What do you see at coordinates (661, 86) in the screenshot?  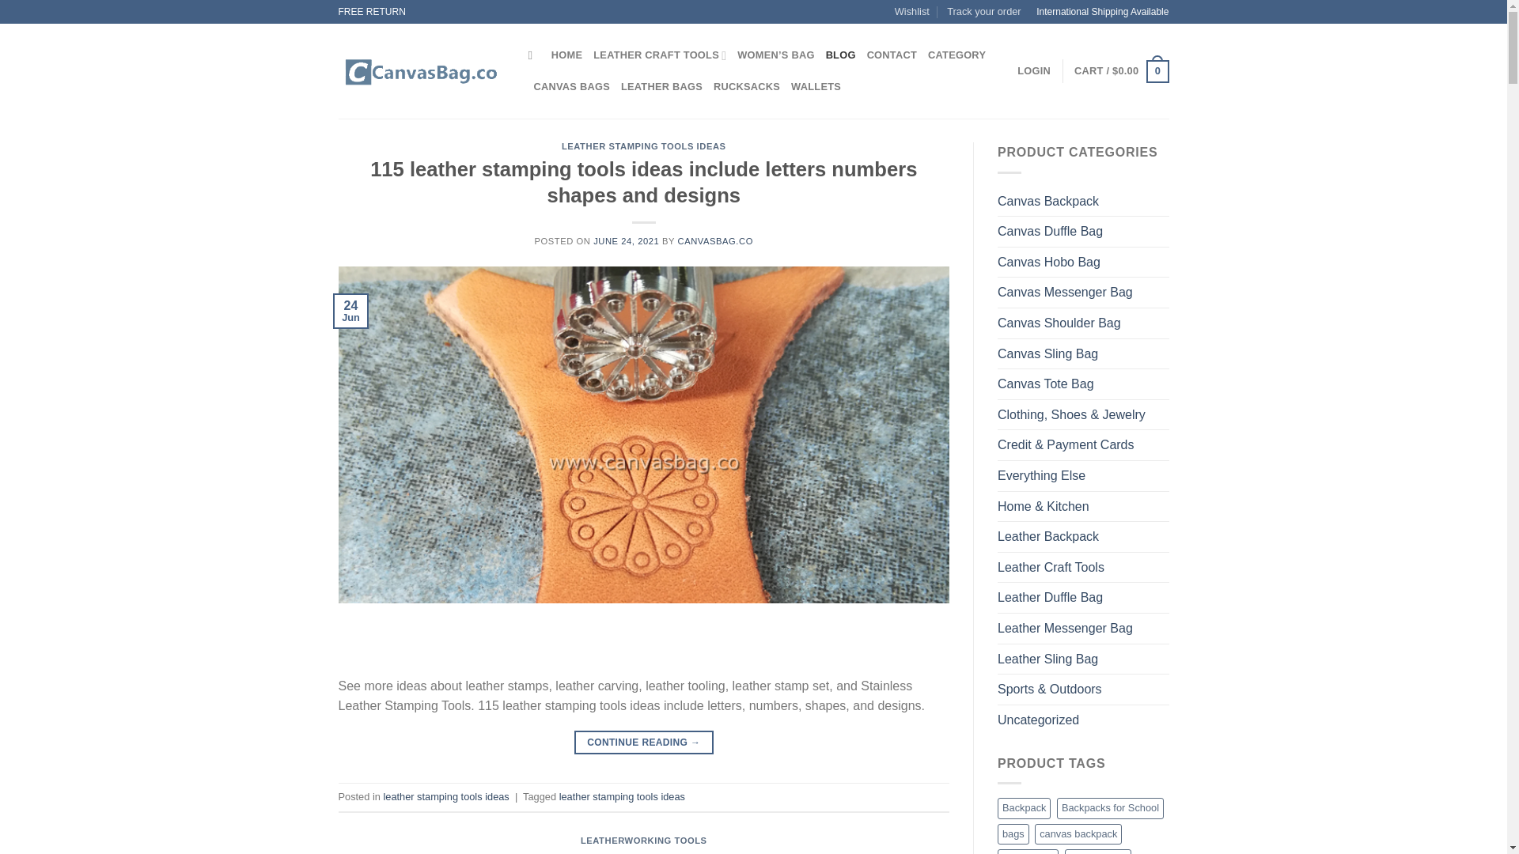 I see `LEATHER BAGS` at bounding box center [661, 86].